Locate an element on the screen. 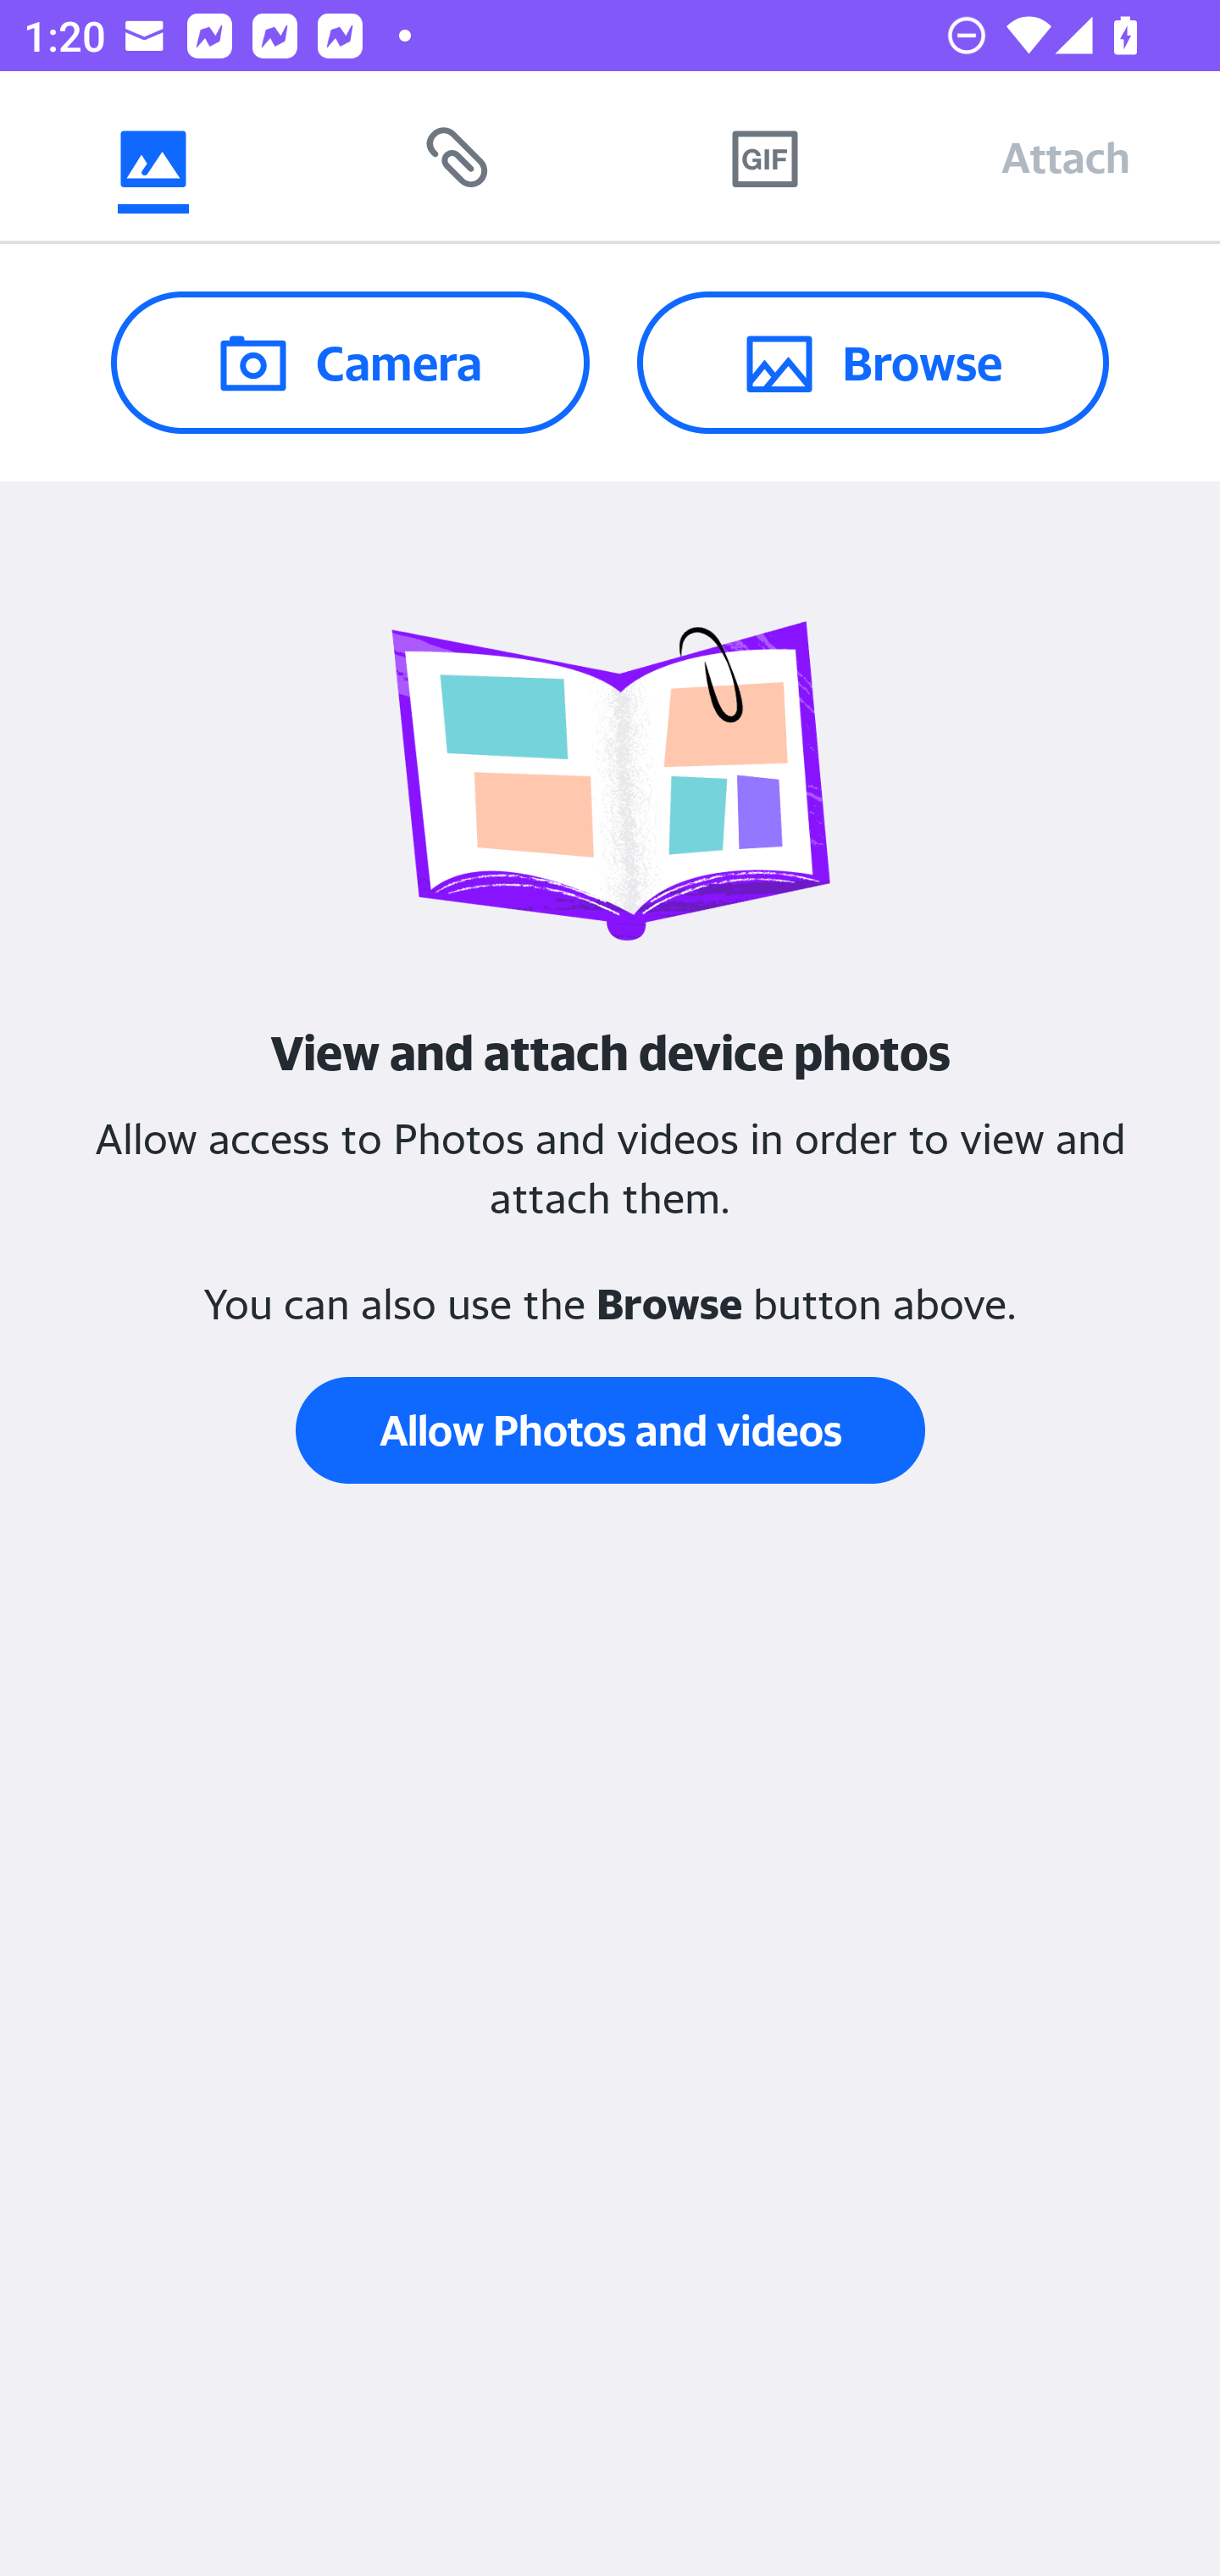  Camera is located at coordinates (350, 361).